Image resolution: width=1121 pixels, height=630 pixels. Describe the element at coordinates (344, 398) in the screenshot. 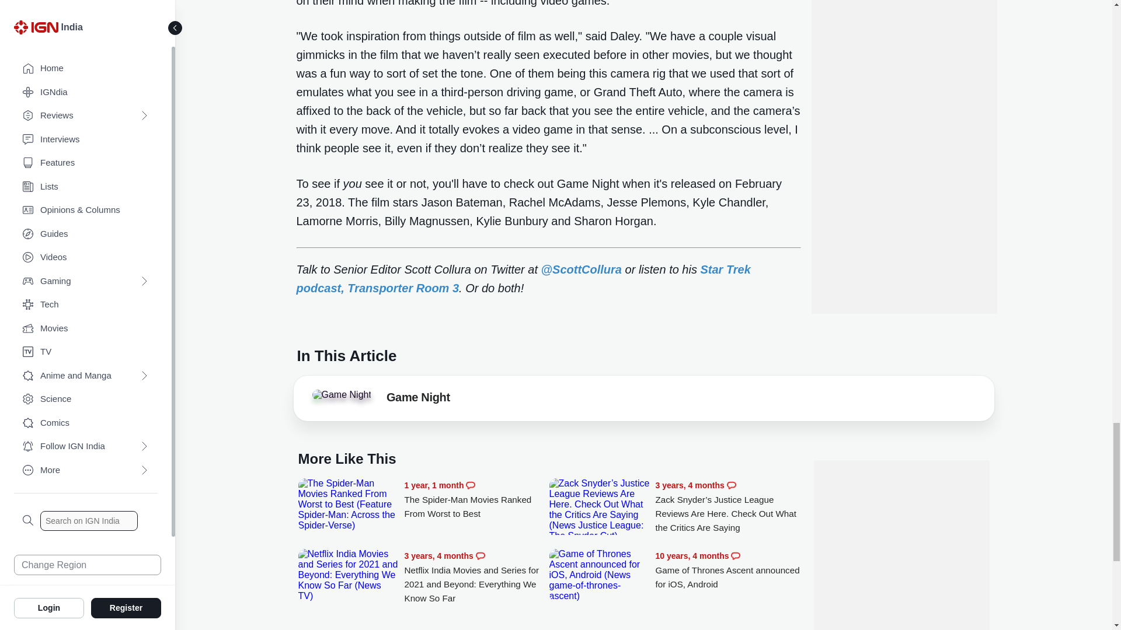

I see `Game Night` at that location.